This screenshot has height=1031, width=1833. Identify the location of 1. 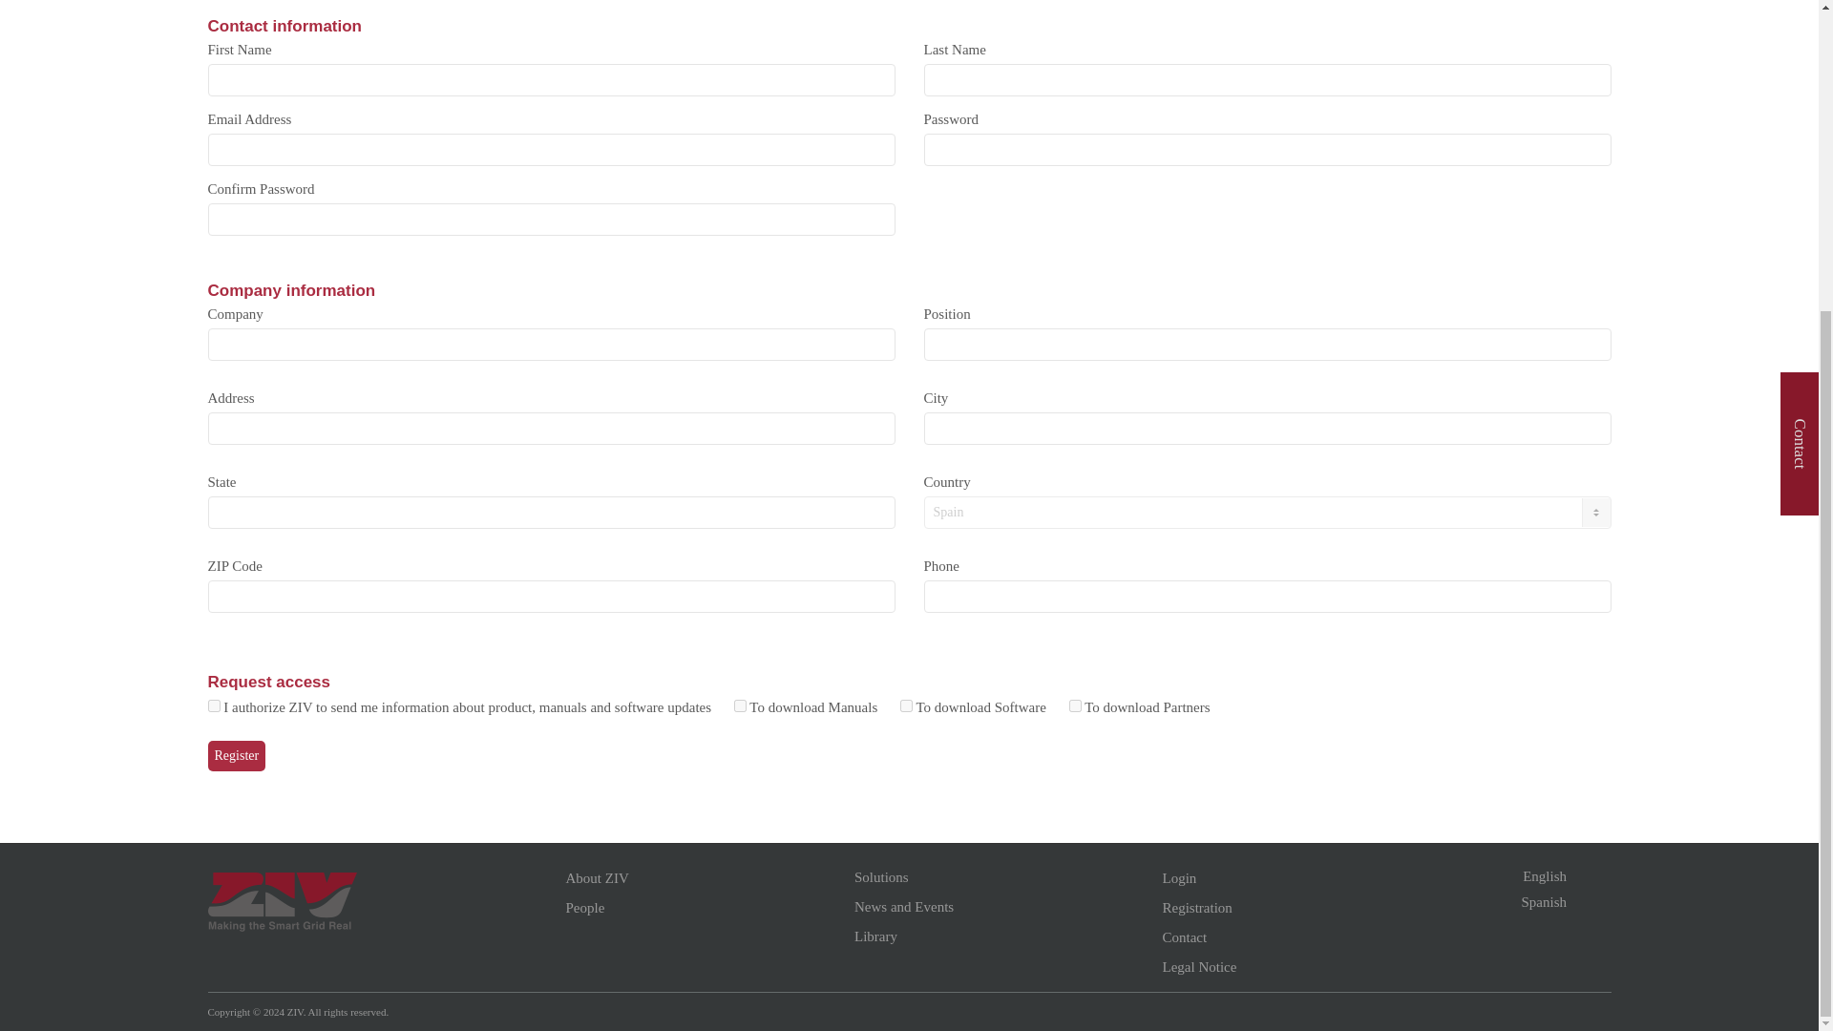
(214, 706).